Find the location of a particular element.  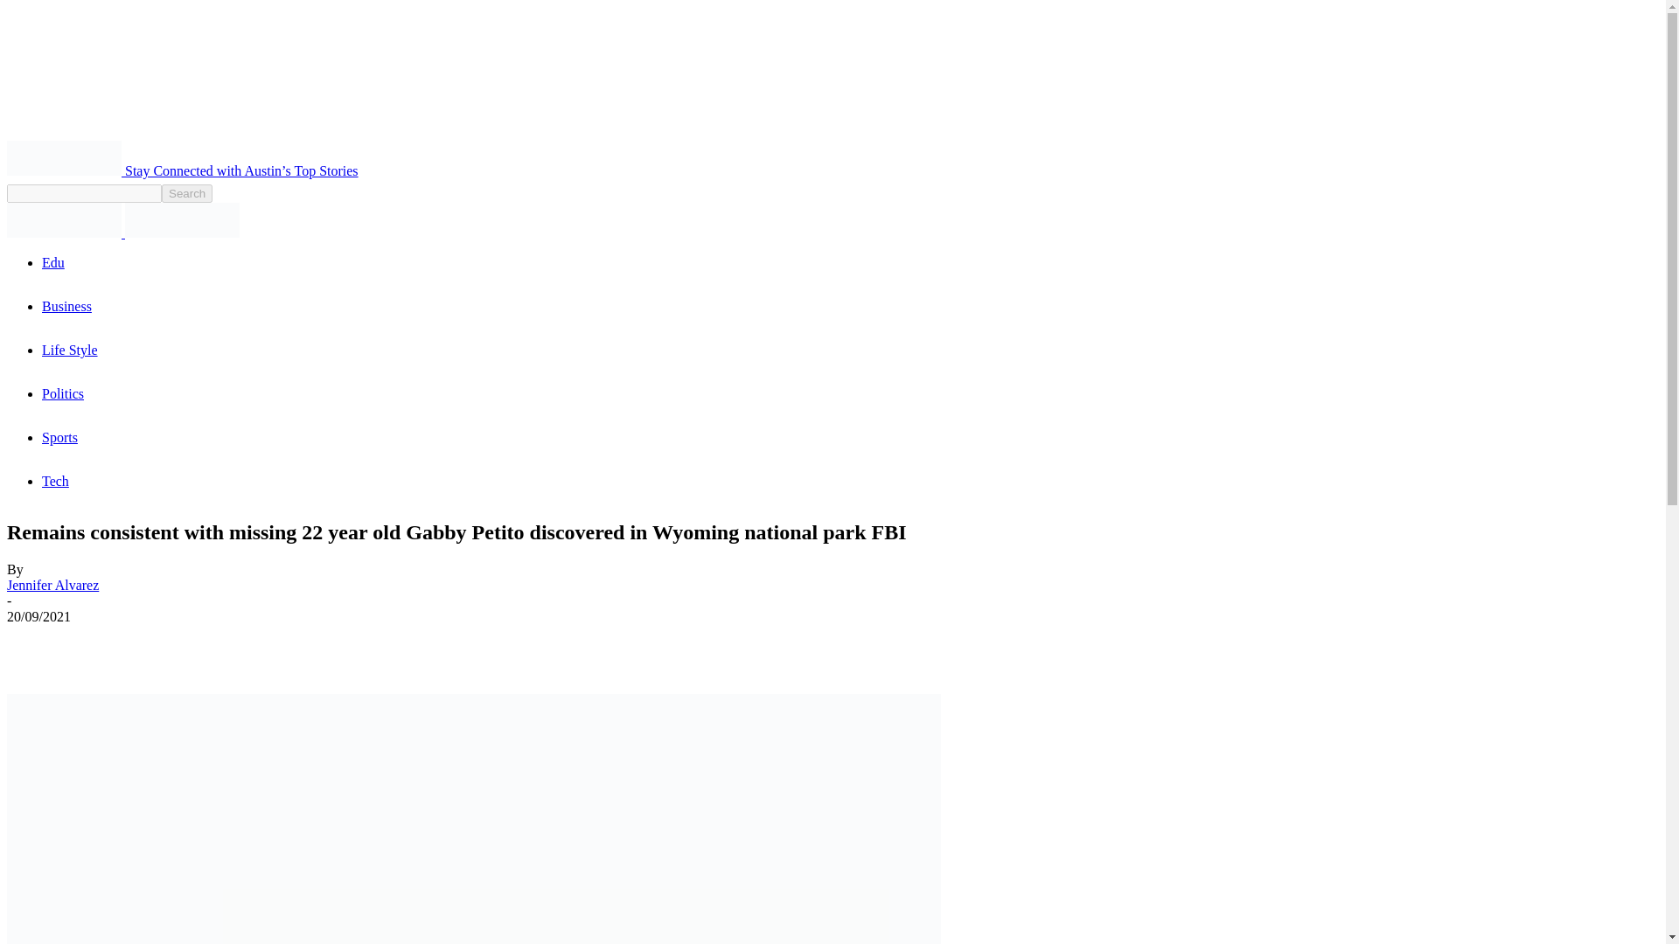

Search is located at coordinates (187, 193).